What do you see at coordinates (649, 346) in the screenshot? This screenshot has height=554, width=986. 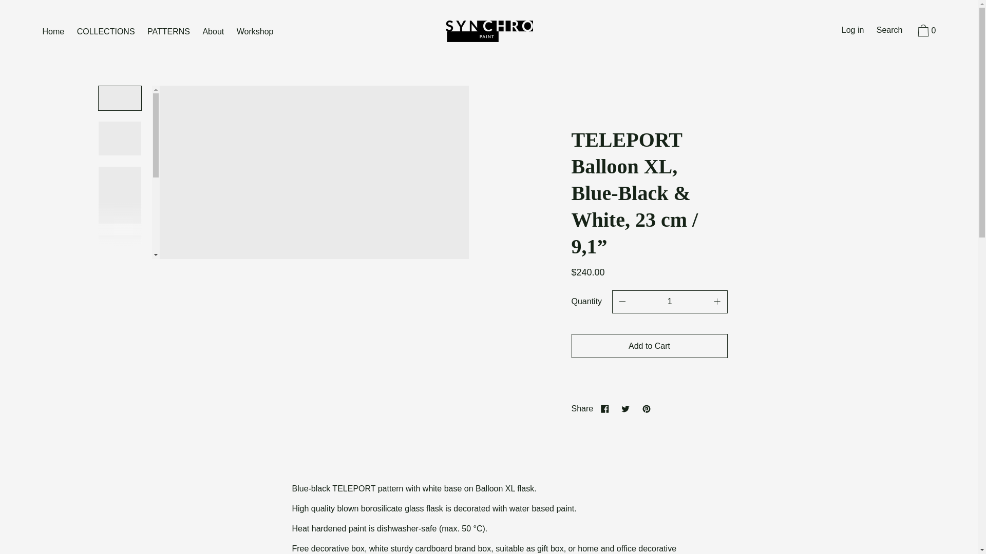 I see `Add to Cart` at bounding box center [649, 346].